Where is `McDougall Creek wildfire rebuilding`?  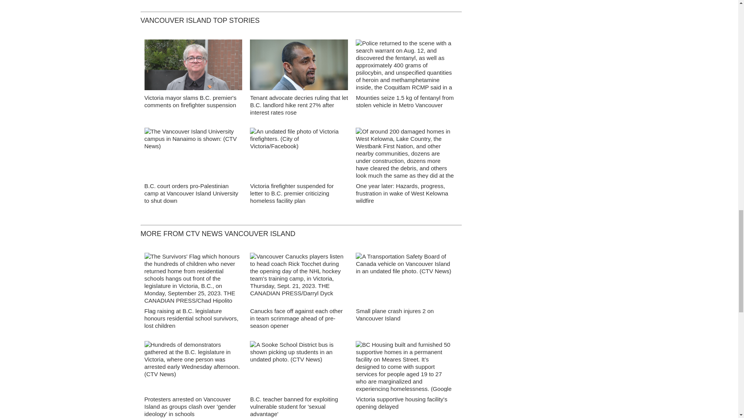
McDougall Creek wildfire rebuilding is located at coordinates (405, 155).